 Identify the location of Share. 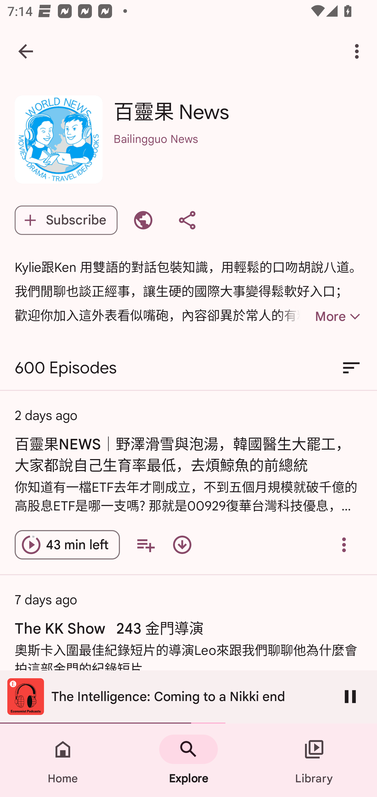
(187, 220).